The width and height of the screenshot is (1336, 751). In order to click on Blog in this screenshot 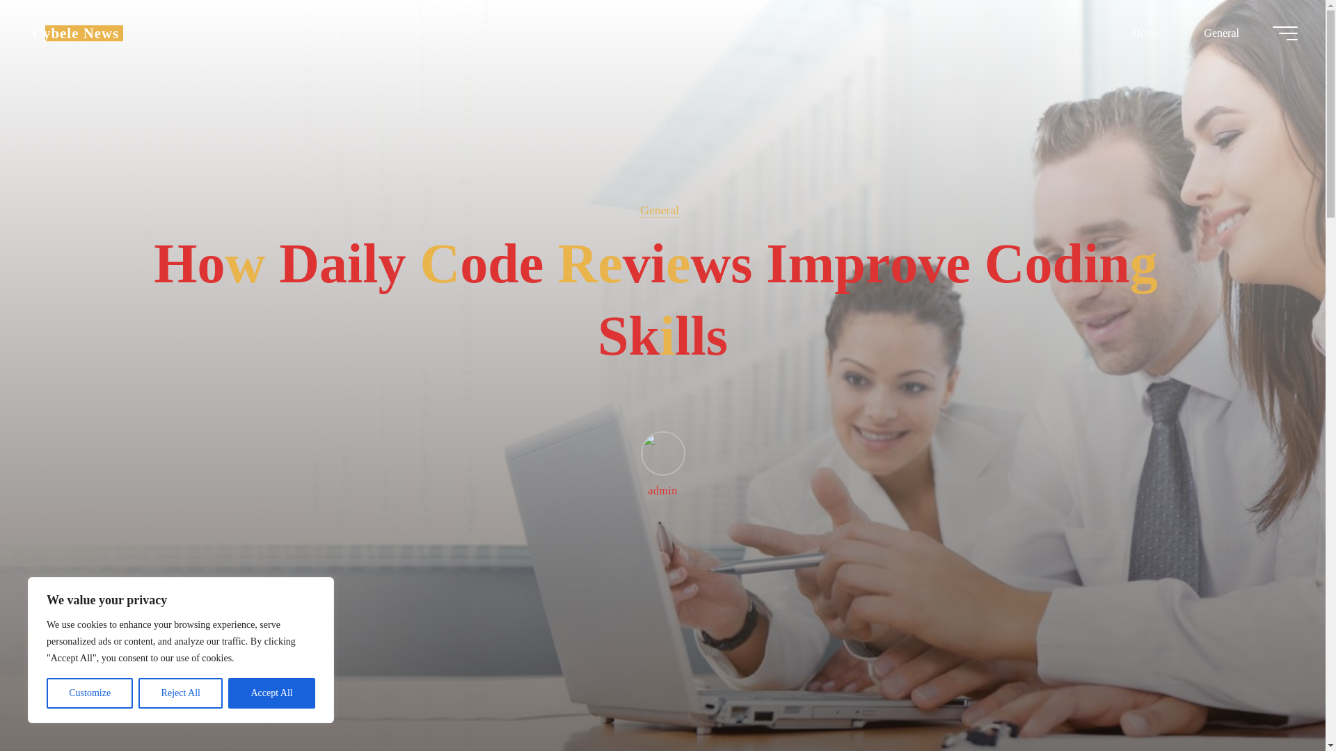, I will do `click(75, 33)`.